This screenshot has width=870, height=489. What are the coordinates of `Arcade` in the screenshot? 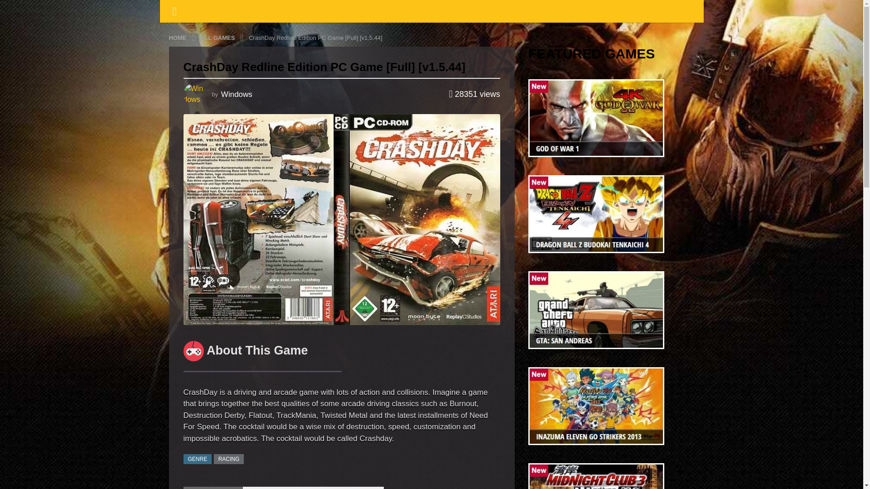 It's located at (492, 10).